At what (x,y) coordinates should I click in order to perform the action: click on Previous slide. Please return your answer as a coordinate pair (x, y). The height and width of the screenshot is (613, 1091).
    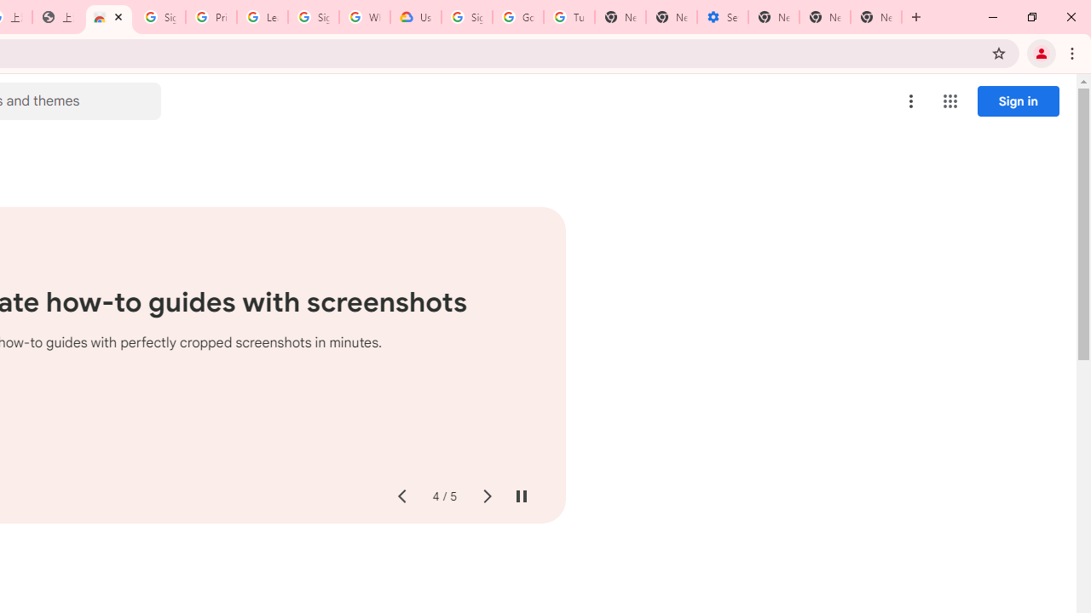
    Looking at the image, I should click on (401, 497).